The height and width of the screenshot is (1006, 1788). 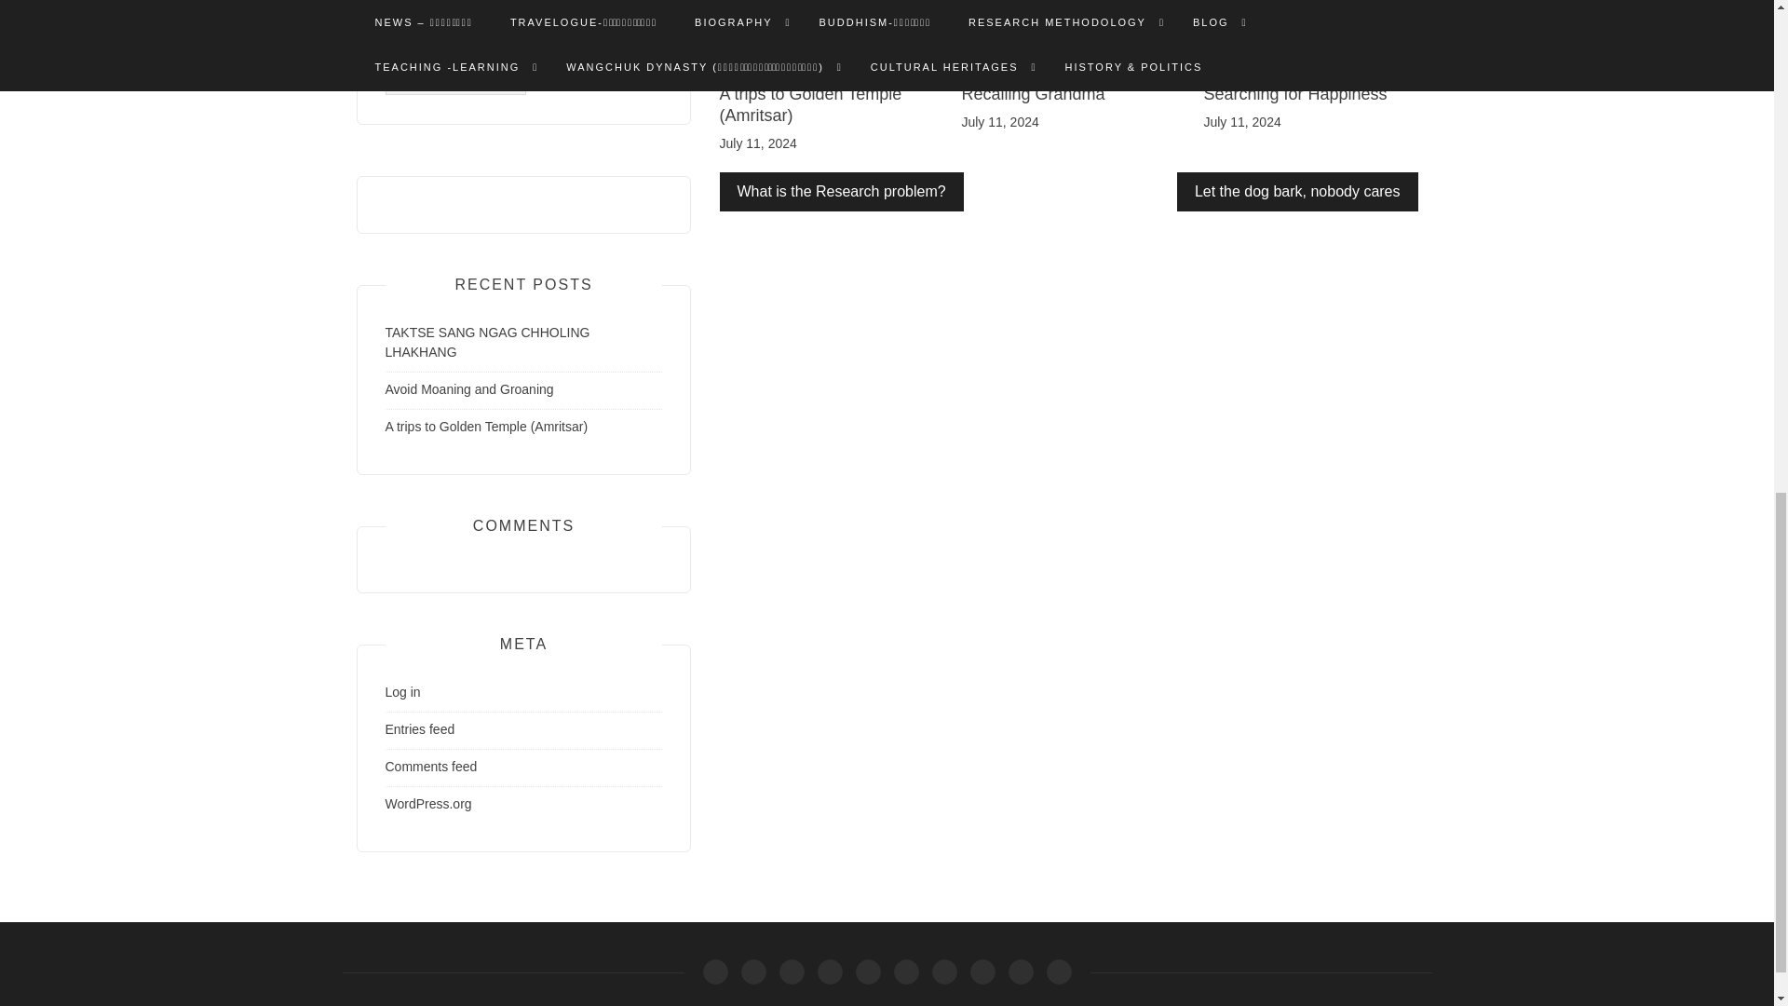 I want to click on Let the dog bark, nobody cares, so click(x=1296, y=191).